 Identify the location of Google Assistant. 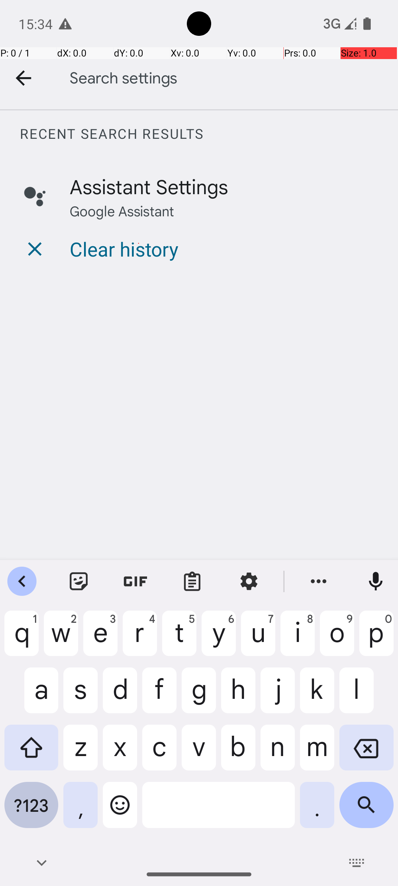
(122, 210).